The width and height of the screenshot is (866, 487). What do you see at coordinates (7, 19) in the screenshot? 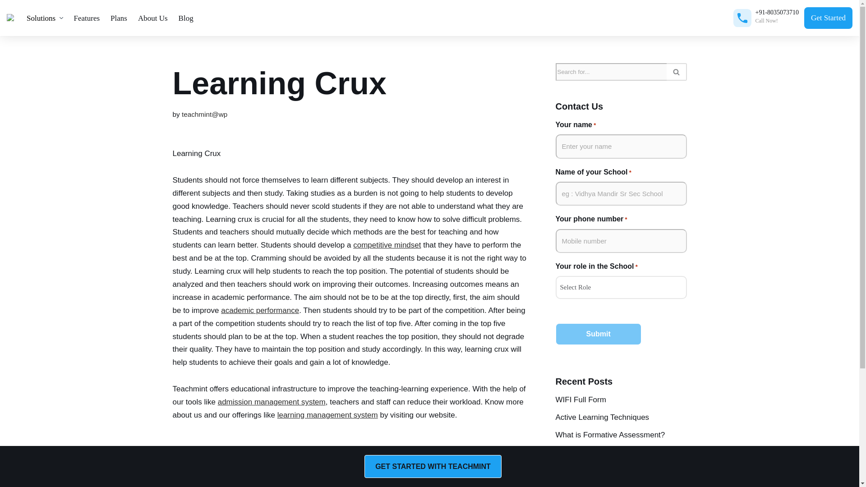
I see `Skip to content` at bounding box center [7, 19].